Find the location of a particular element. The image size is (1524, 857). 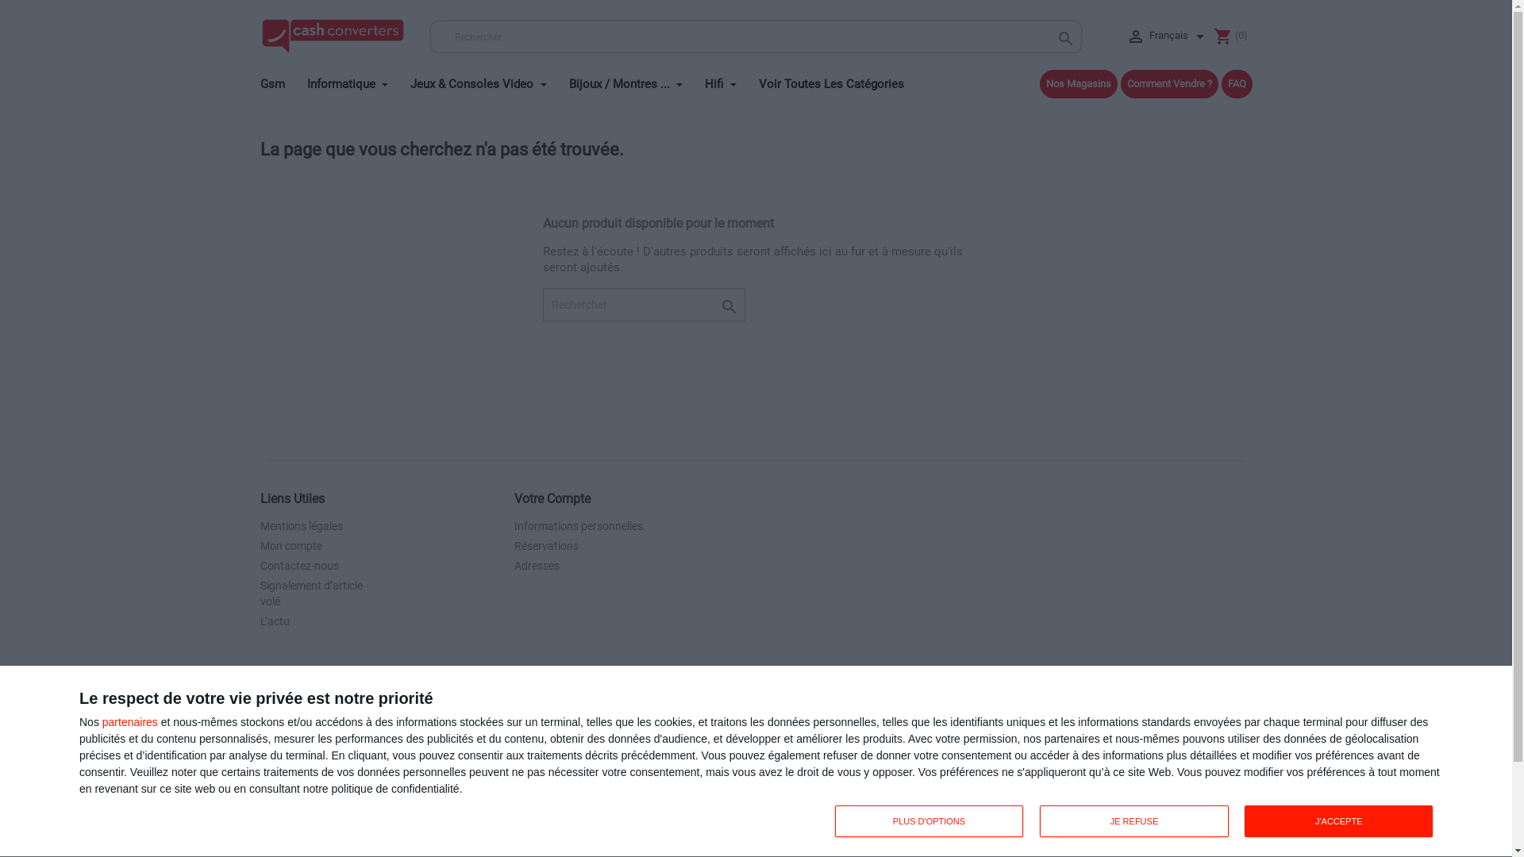

Adresses is located at coordinates (537, 566).